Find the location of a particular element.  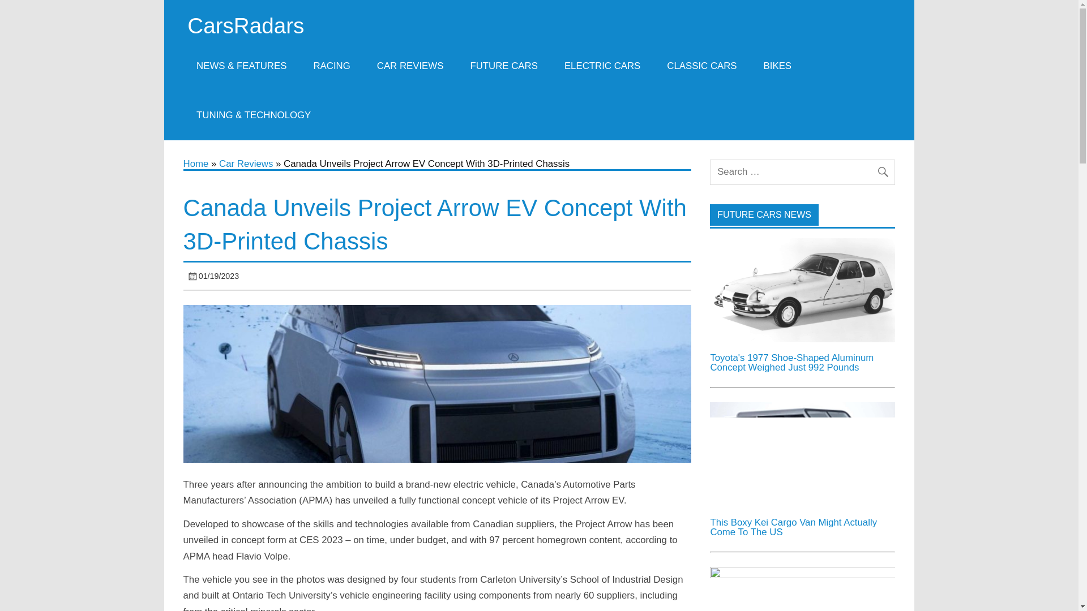

ELECTRIC CARS is located at coordinates (602, 66).